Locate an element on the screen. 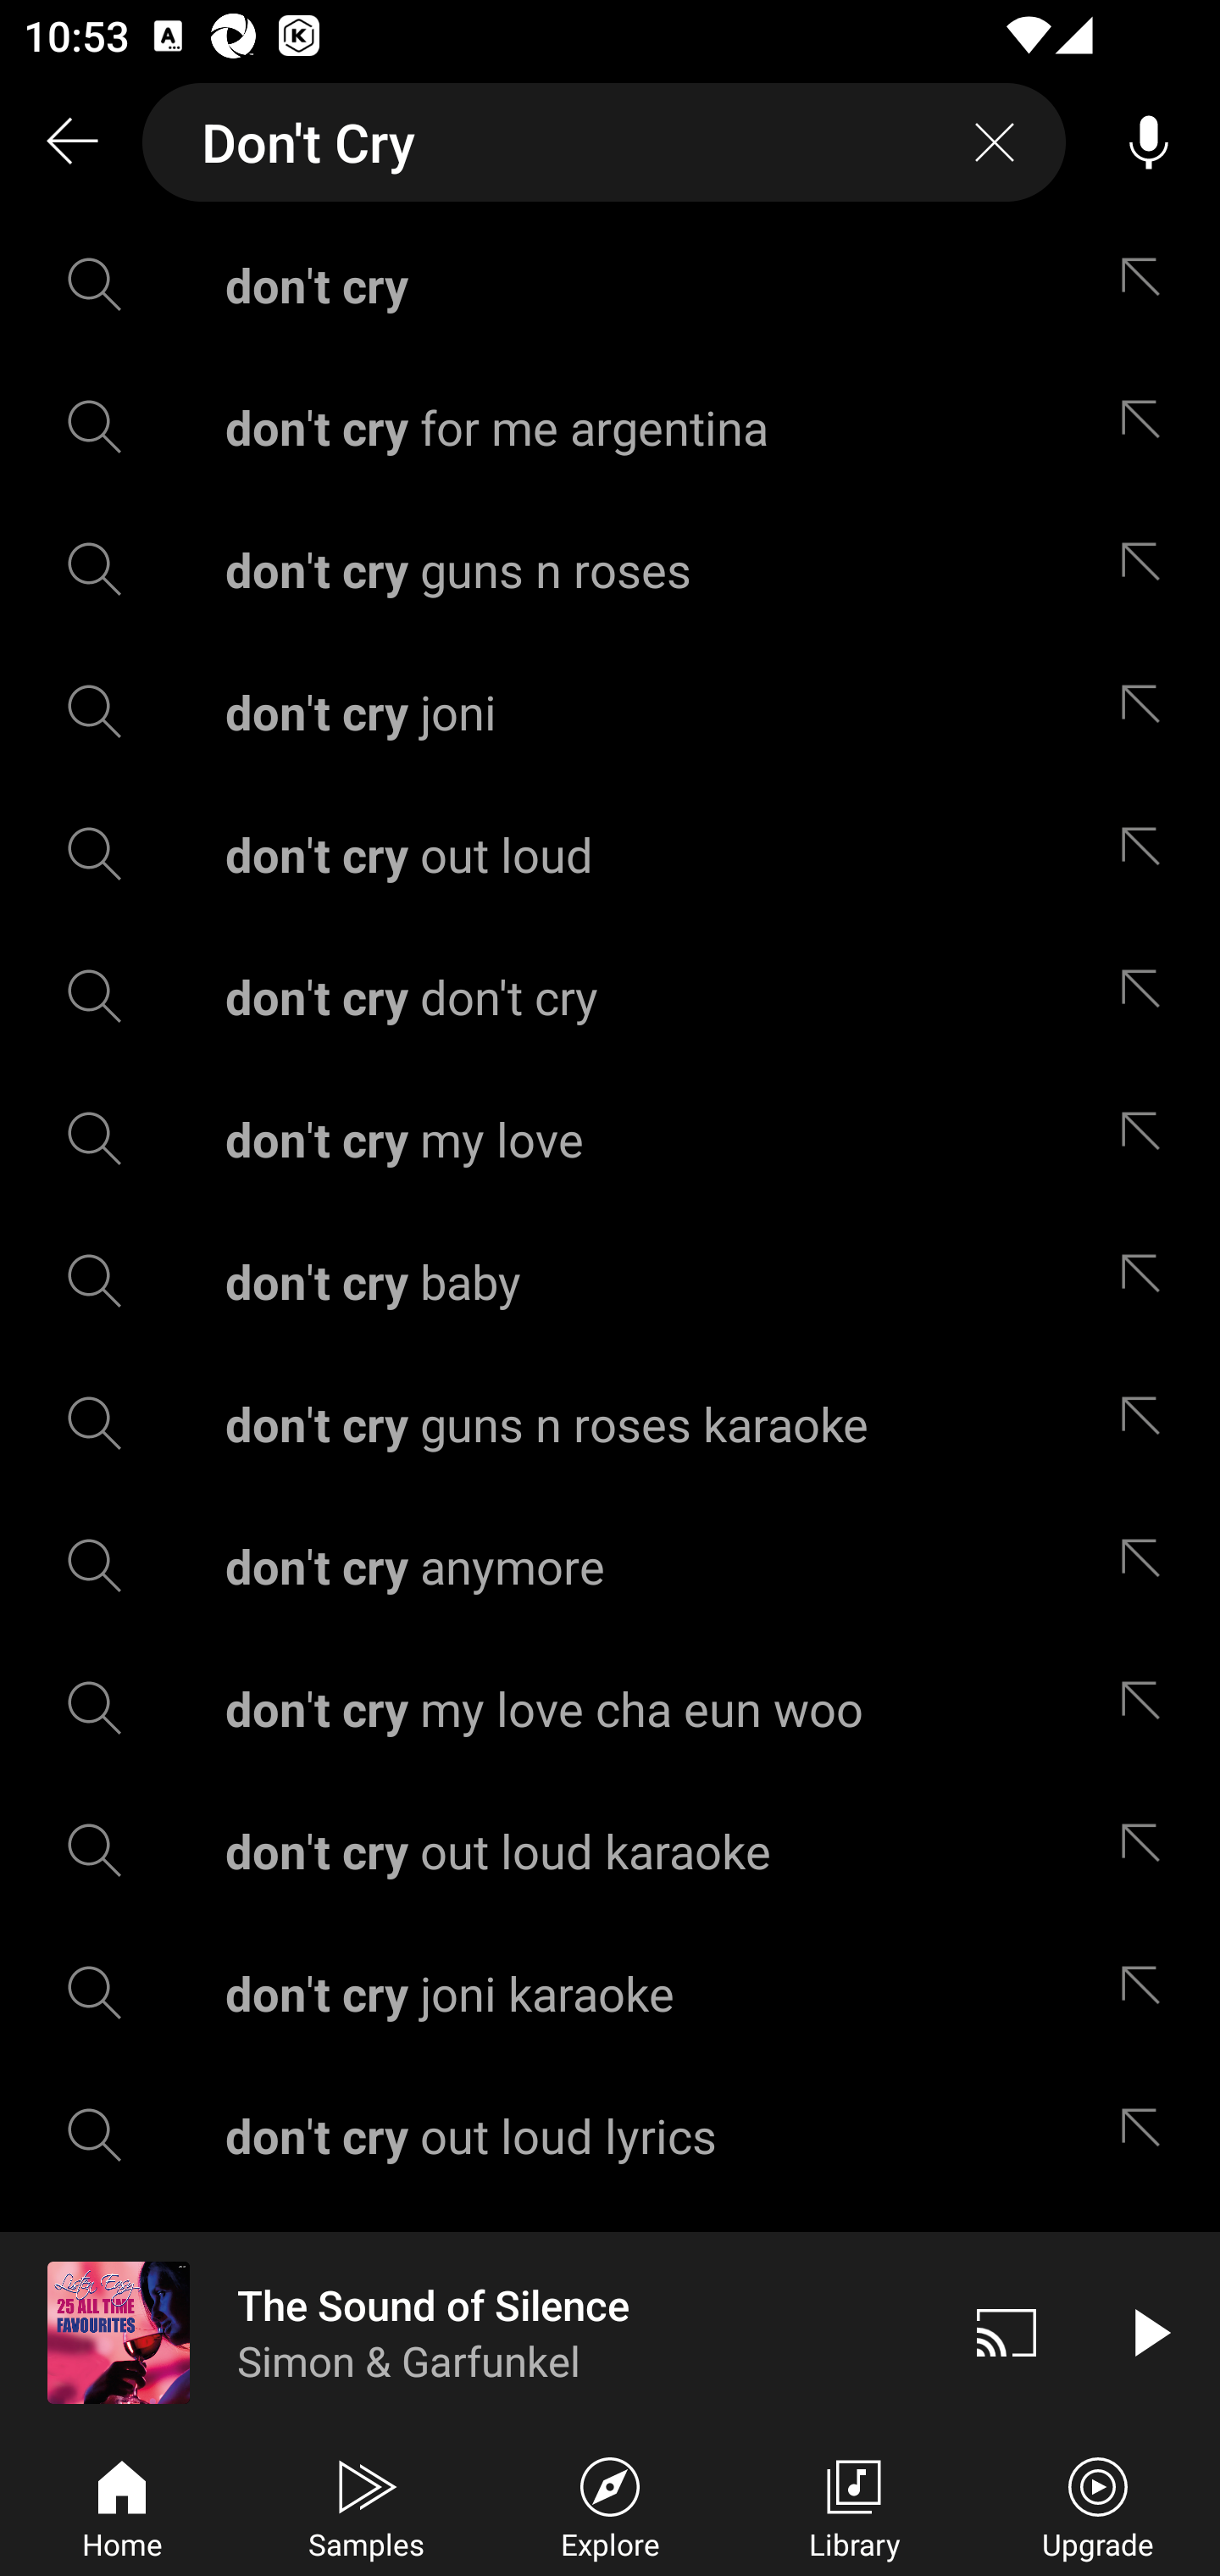 This screenshot has width=1220, height=2576. Search back is located at coordinates (71, 142).